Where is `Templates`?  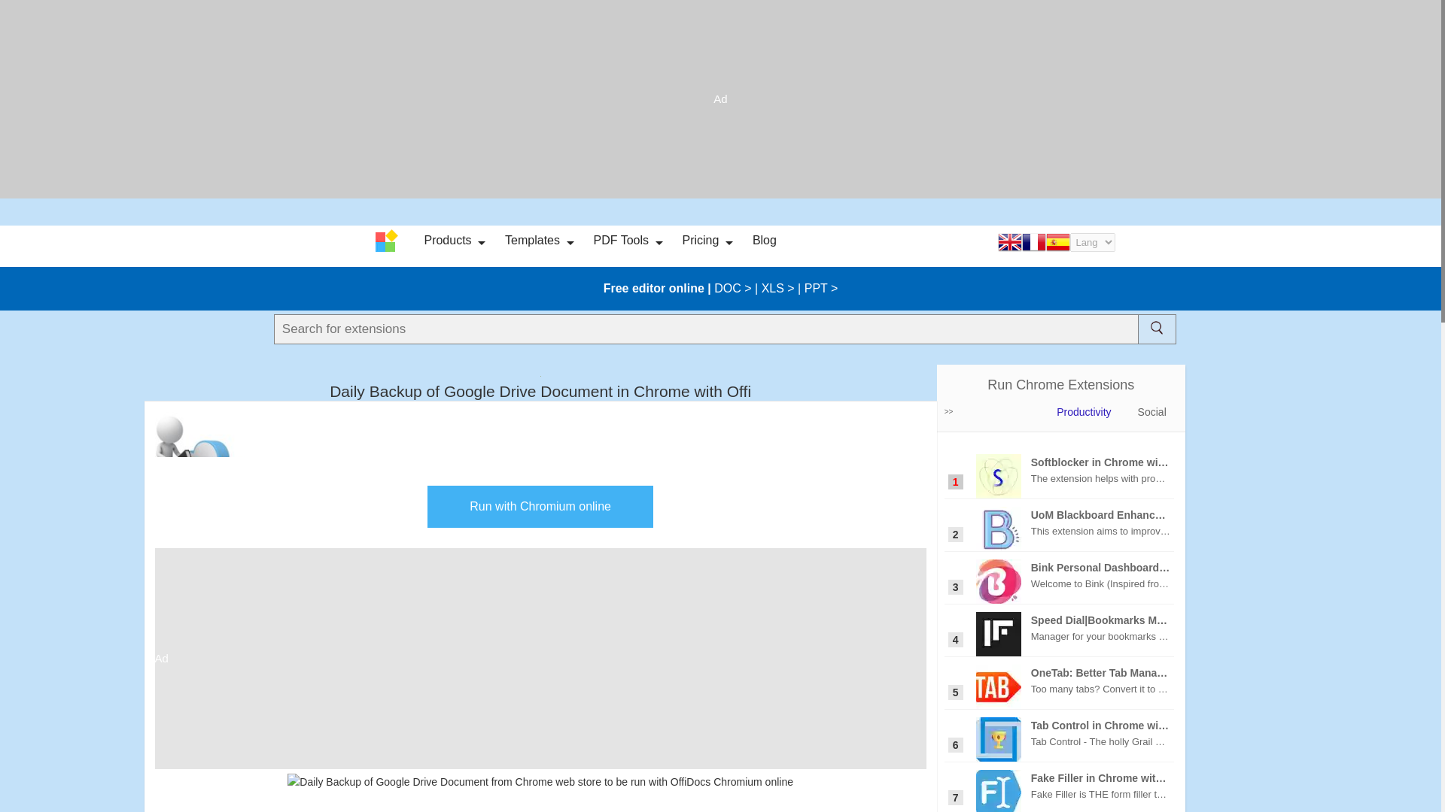
Templates is located at coordinates (532, 241).